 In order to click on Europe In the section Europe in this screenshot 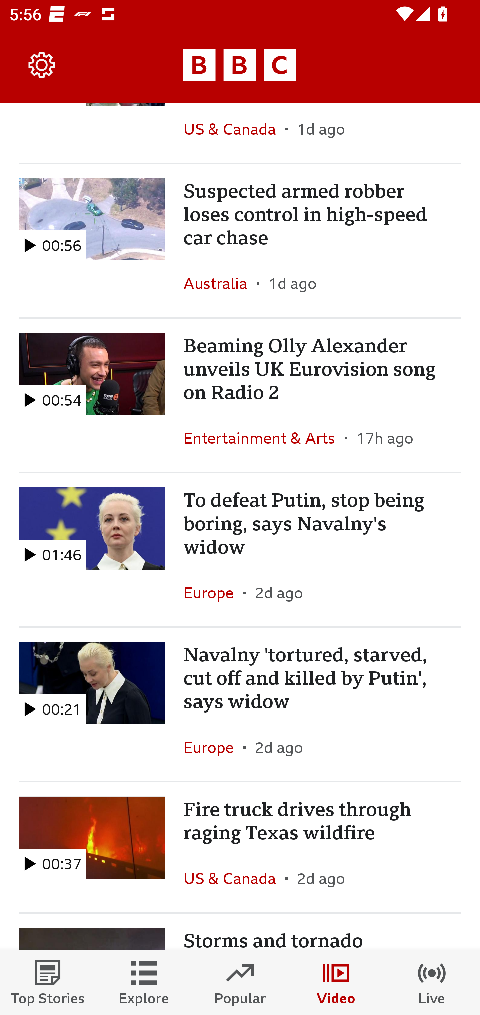, I will do `click(213, 593)`.